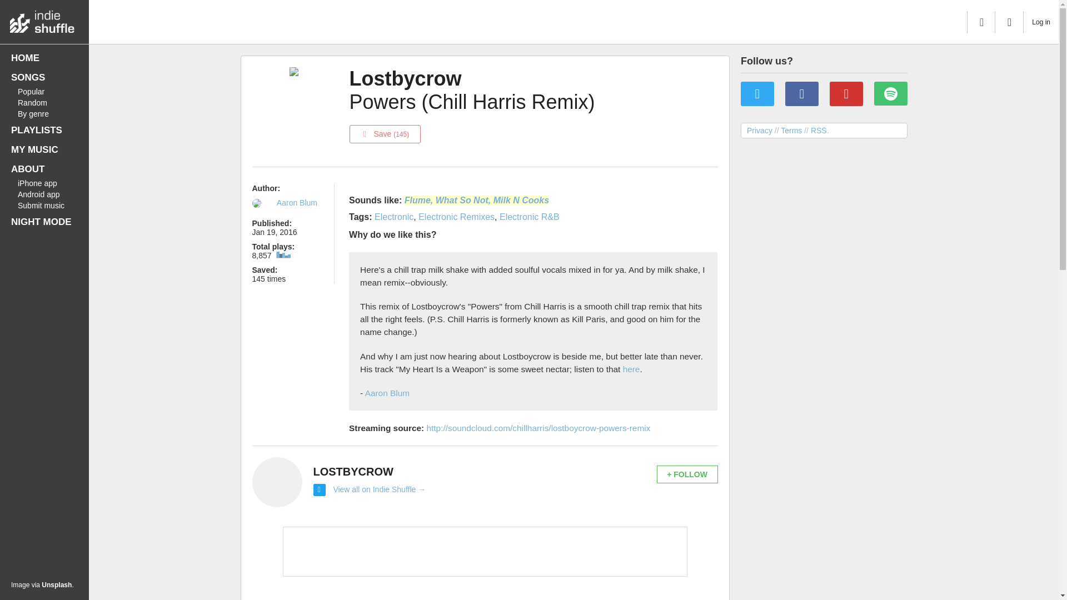 The height and width of the screenshot is (600, 1067). I want to click on Popular Songs, so click(44, 91).